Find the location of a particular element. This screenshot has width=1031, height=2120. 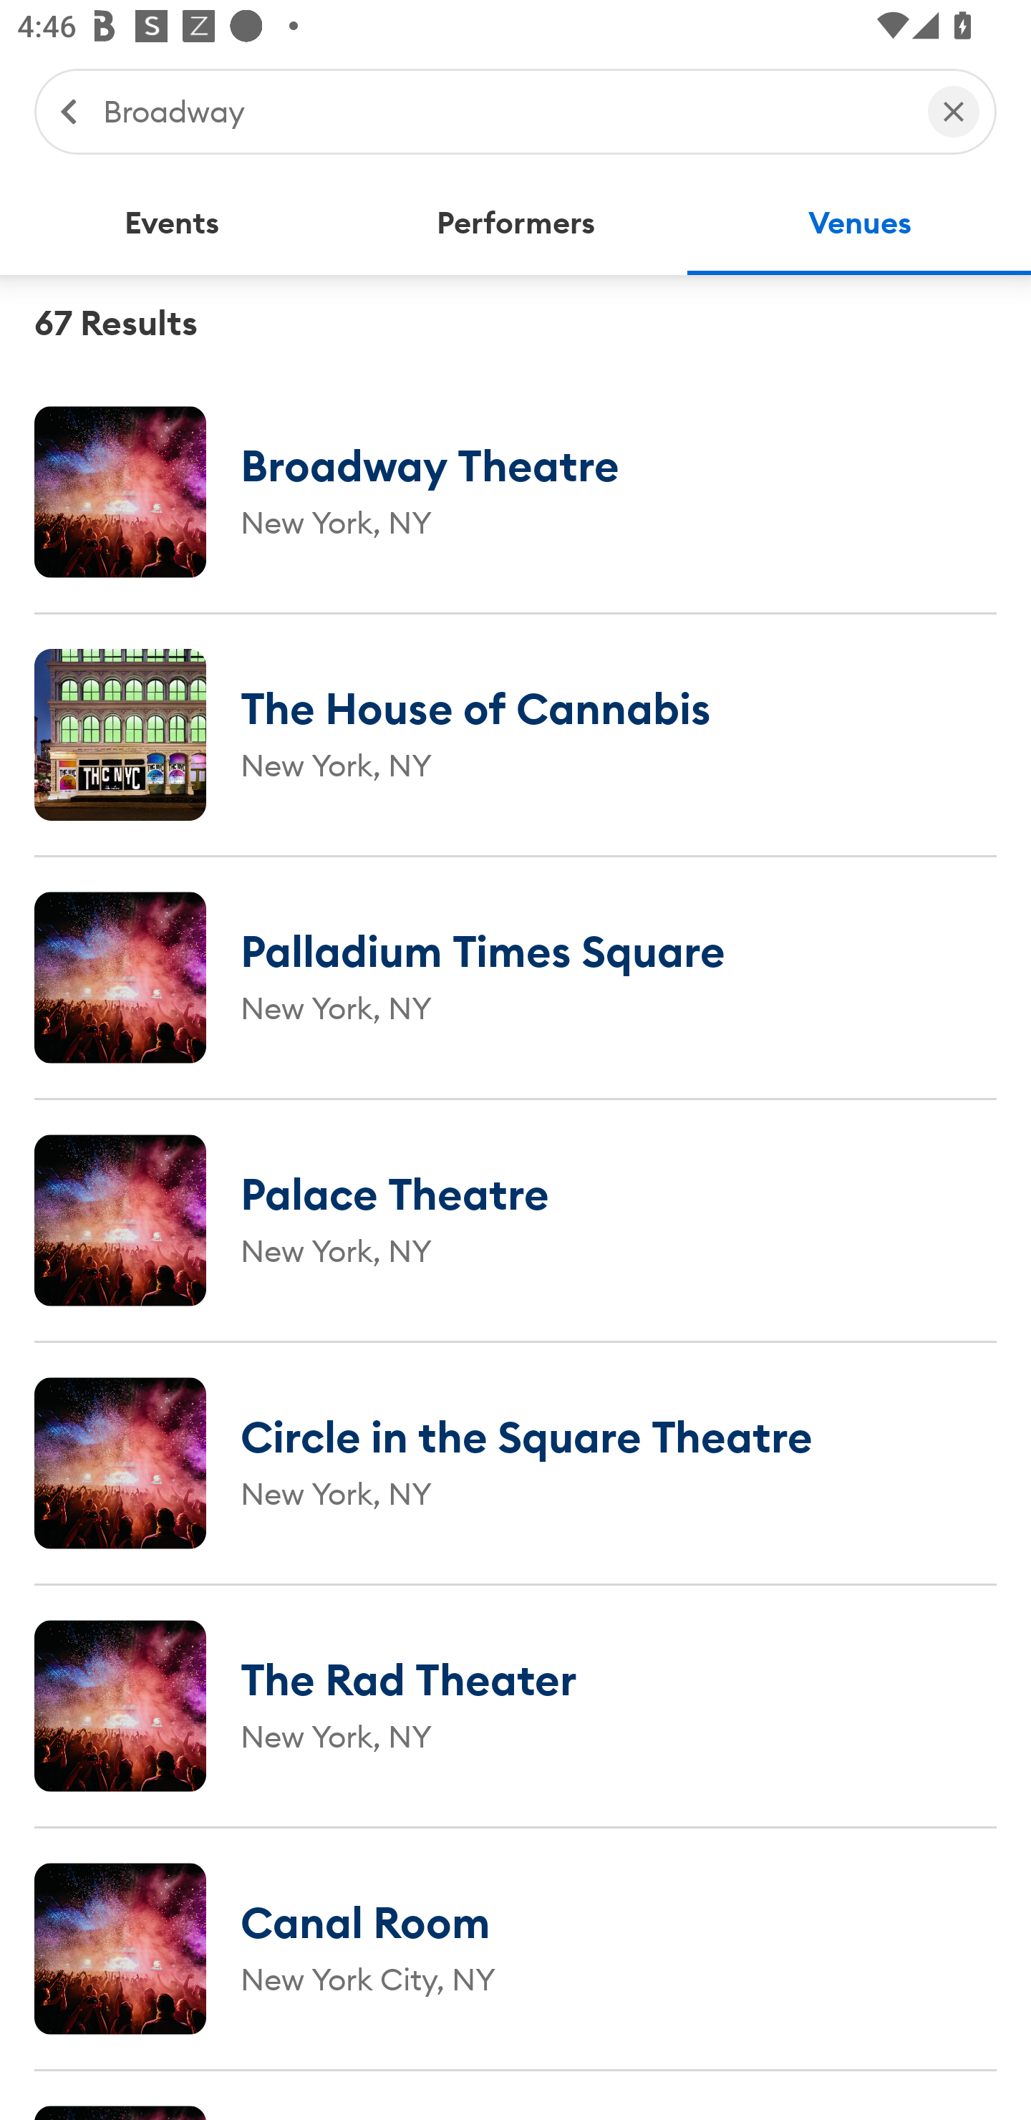

The Rad Theater New York, NY is located at coordinates (515, 1705).